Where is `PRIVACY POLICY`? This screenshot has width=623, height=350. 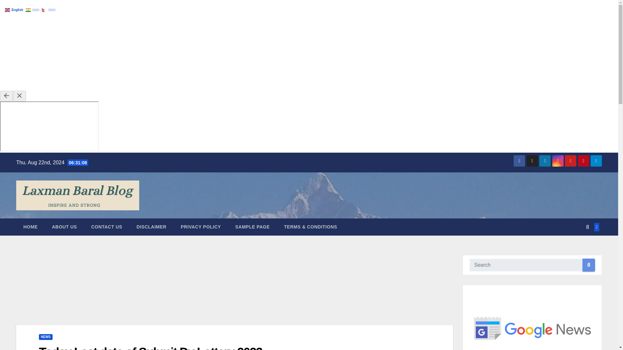
PRIVACY POLICY is located at coordinates (201, 227).